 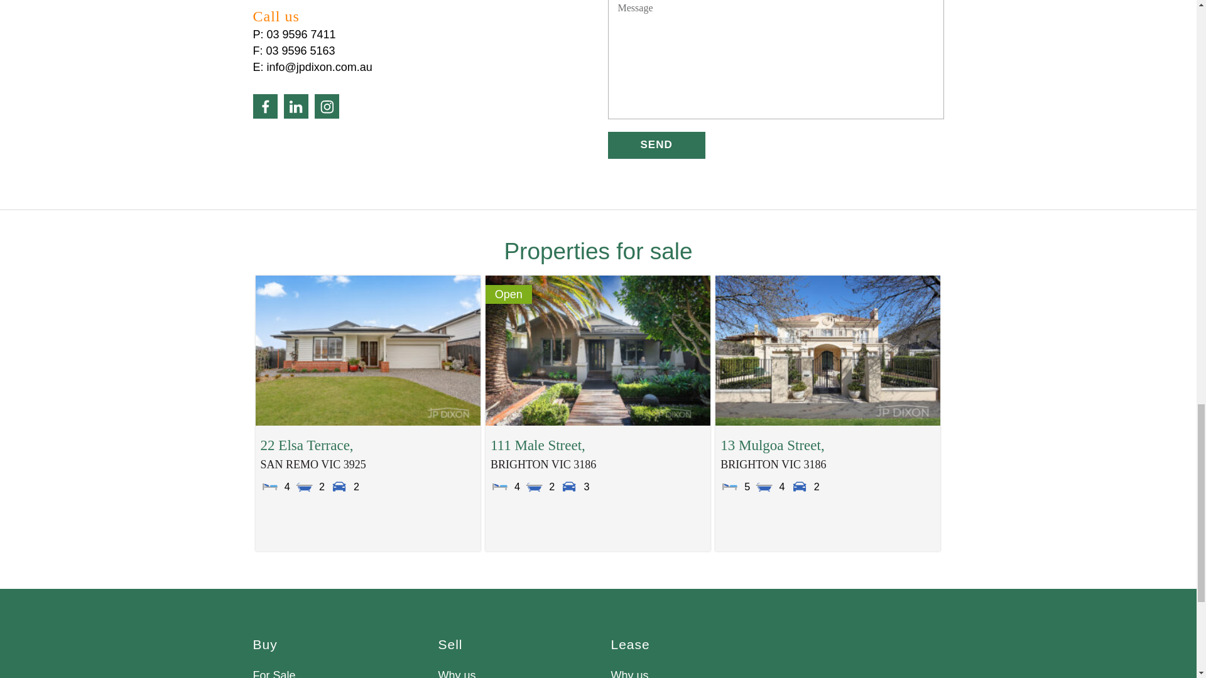 I want to click on Send, so click(x=656, y=144).